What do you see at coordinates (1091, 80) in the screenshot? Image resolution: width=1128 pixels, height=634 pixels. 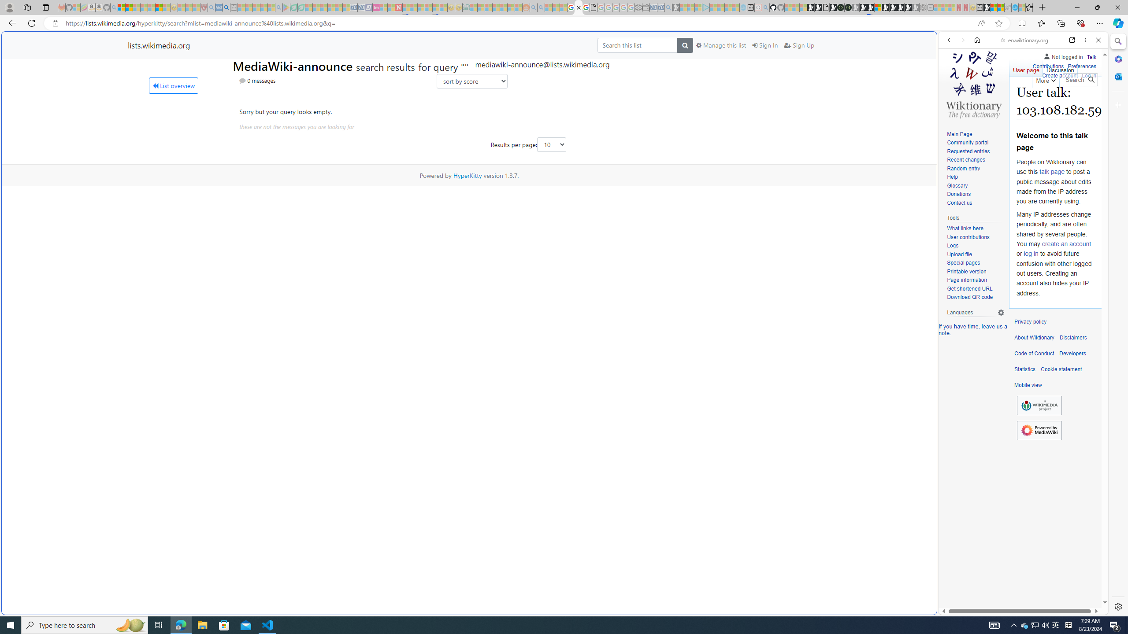 I see `Go` at bounding box center [1091, 80].